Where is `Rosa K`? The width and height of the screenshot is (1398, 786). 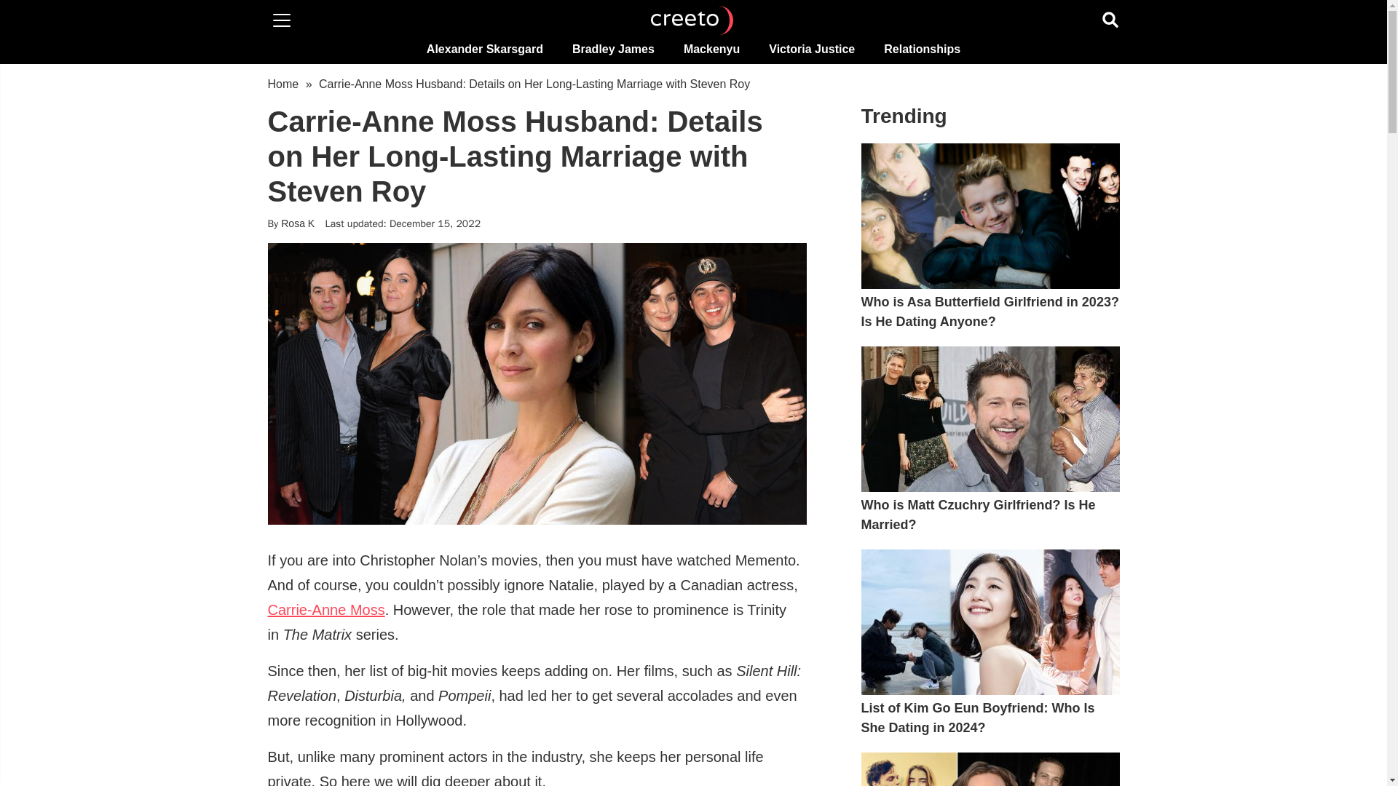 Rosa K is located at coordinates (297, 223).